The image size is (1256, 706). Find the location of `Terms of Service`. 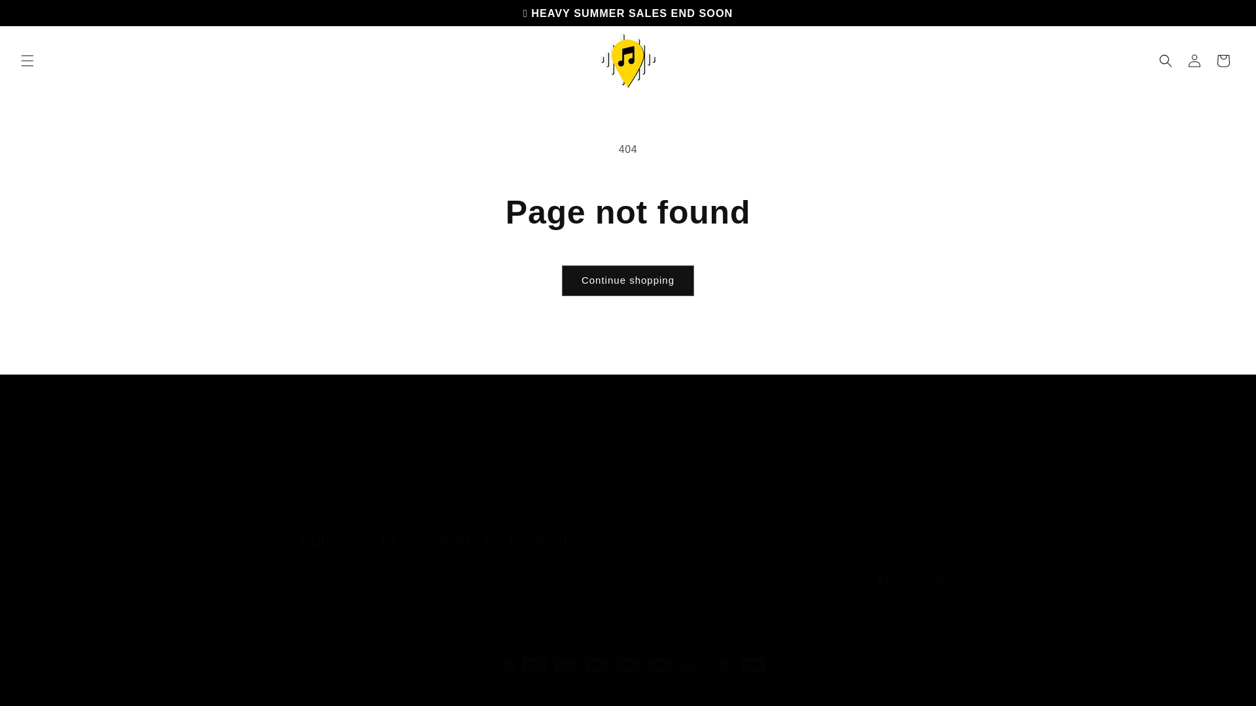

Terms of Service is located at coordinates (778, 514).